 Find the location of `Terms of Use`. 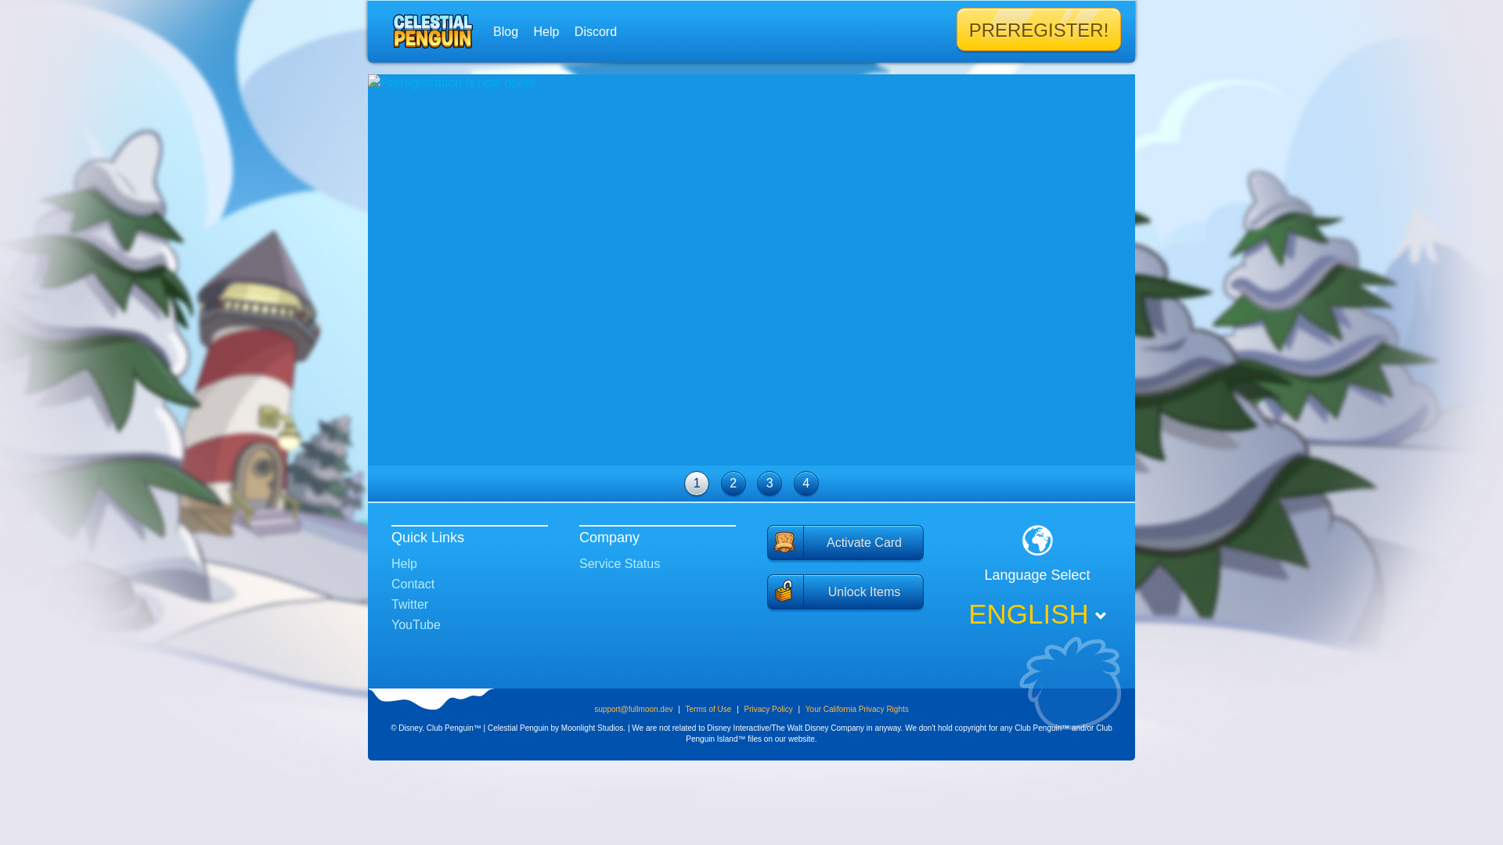

Terms of Use is located at coordinates (708, 709).